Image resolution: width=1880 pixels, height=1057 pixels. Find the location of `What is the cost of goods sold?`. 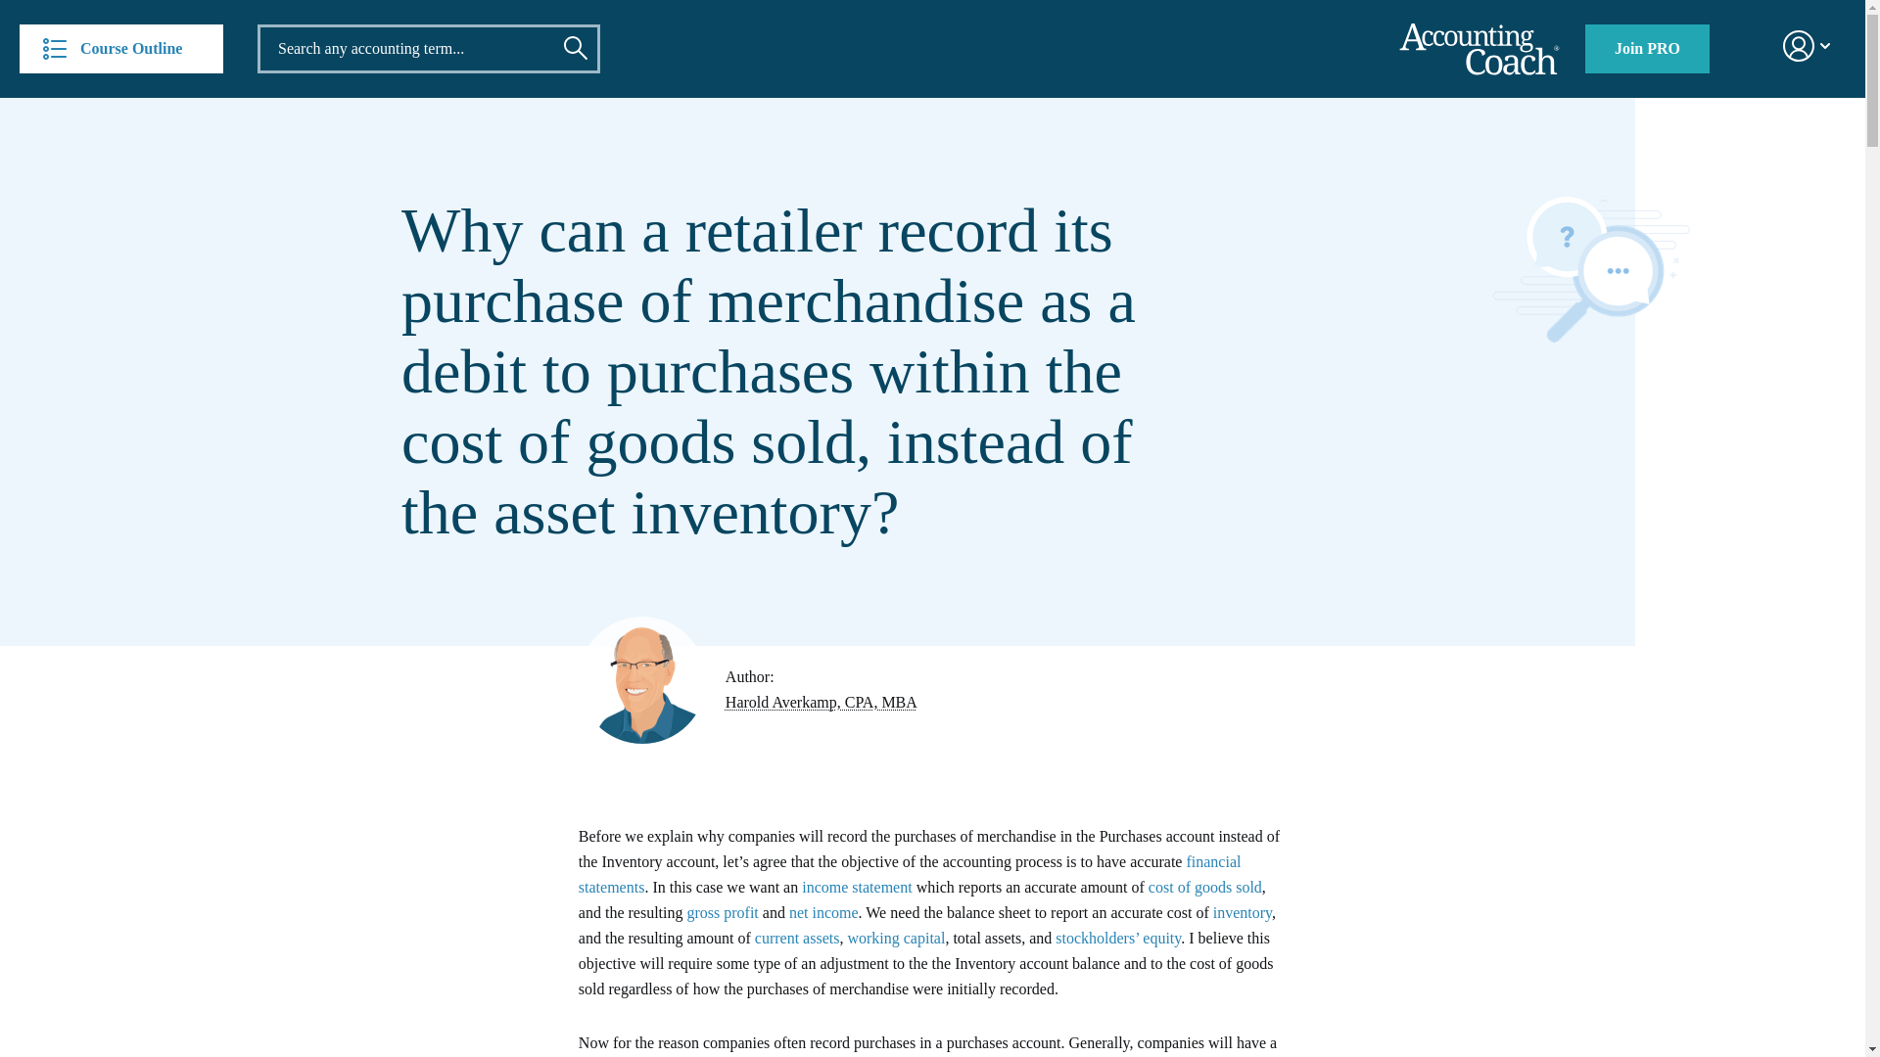

What is the cost of goods sold? is located at coordinates (1204, 887).